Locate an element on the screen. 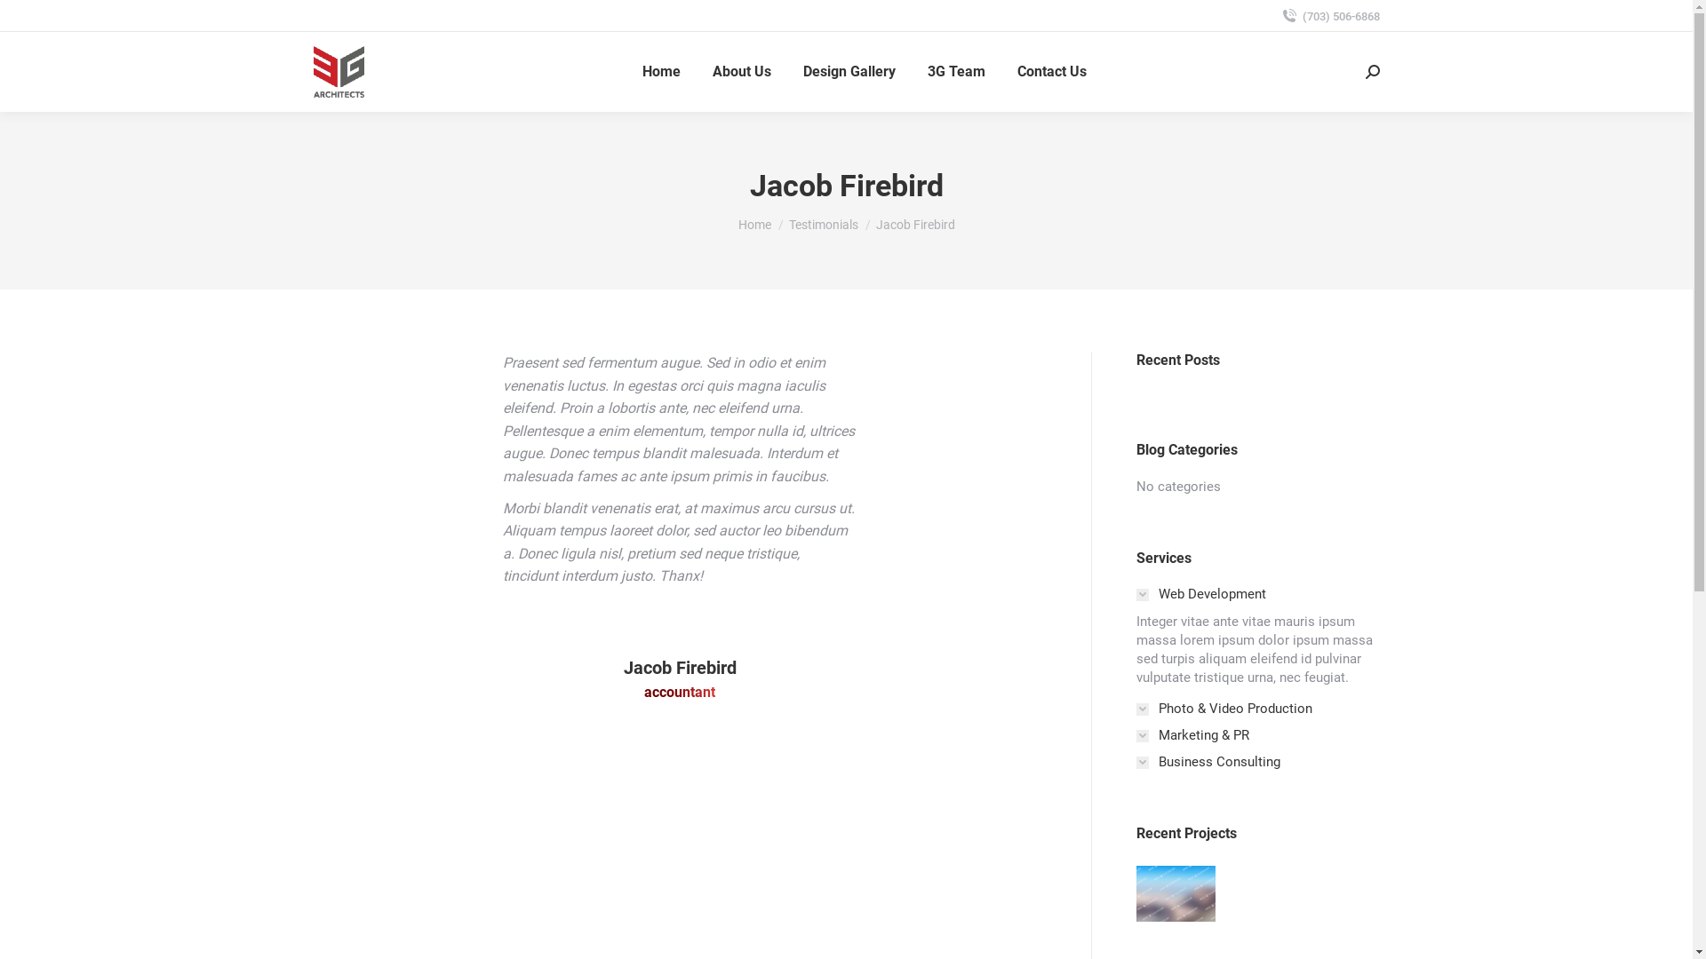 This screenshot has width=1706, height=959. Home is located at coordinates (661, 72).